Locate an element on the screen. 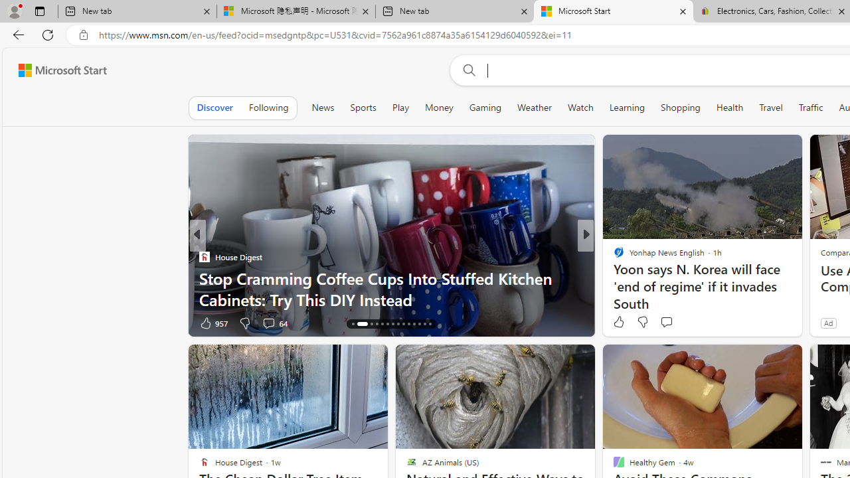 This screenshot has width=850, height=478. AutomationID: tab-26 is located at coordinates (420, 324).